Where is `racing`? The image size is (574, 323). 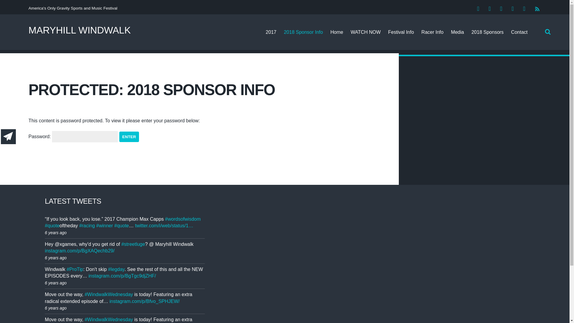 racing is located at coordinates (87, 226).